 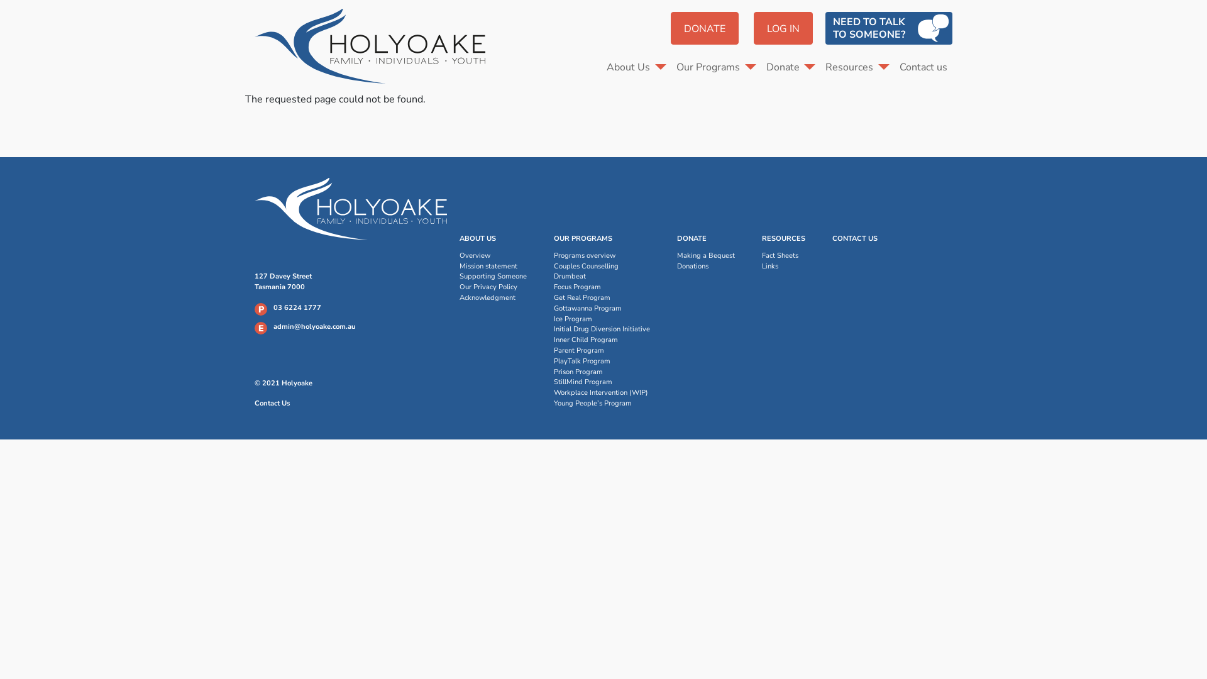 I want to click on Workplace Intervention (WIP), so click(x=602, y=394).